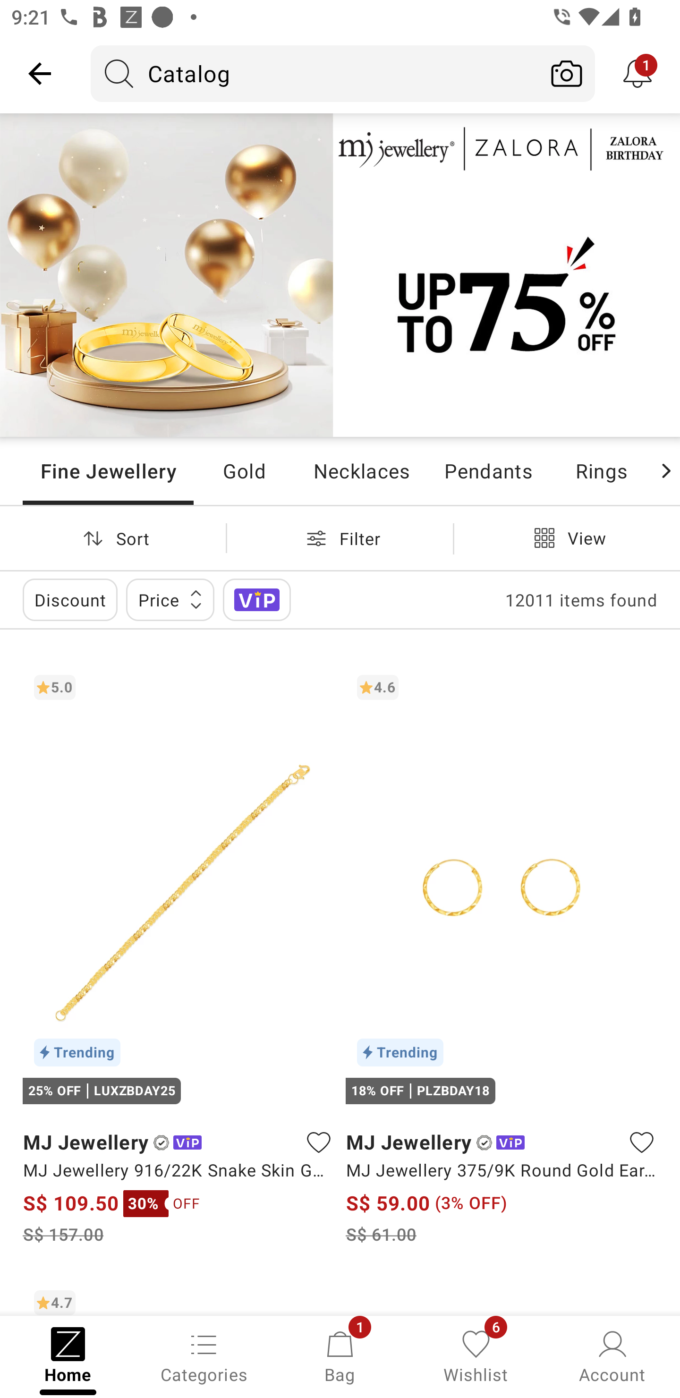  Describe the element at coordinates (361, 470) in the screenshot. I see `Necklaces` at that location.